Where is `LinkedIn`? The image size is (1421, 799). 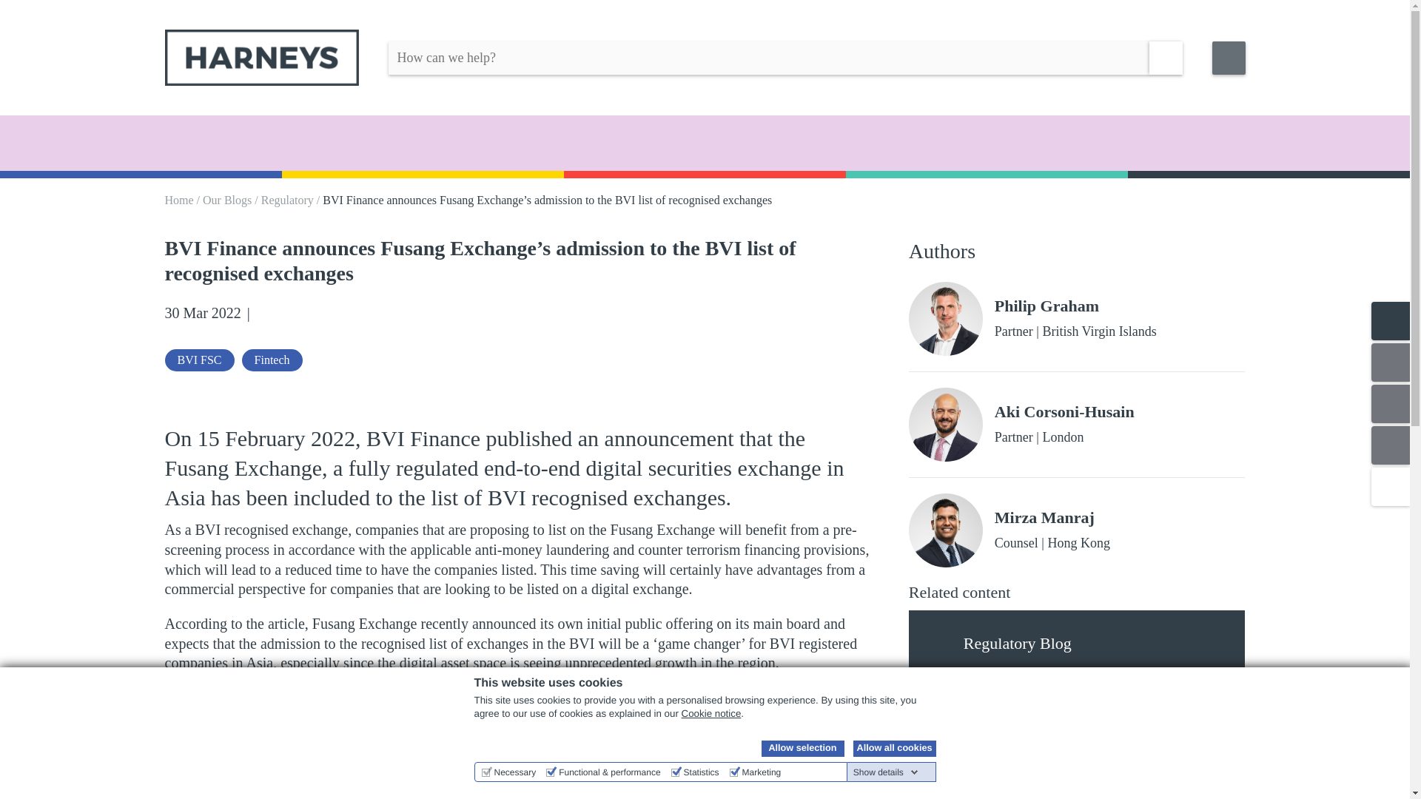 LinkedIn is located at coordinates (265, 314).